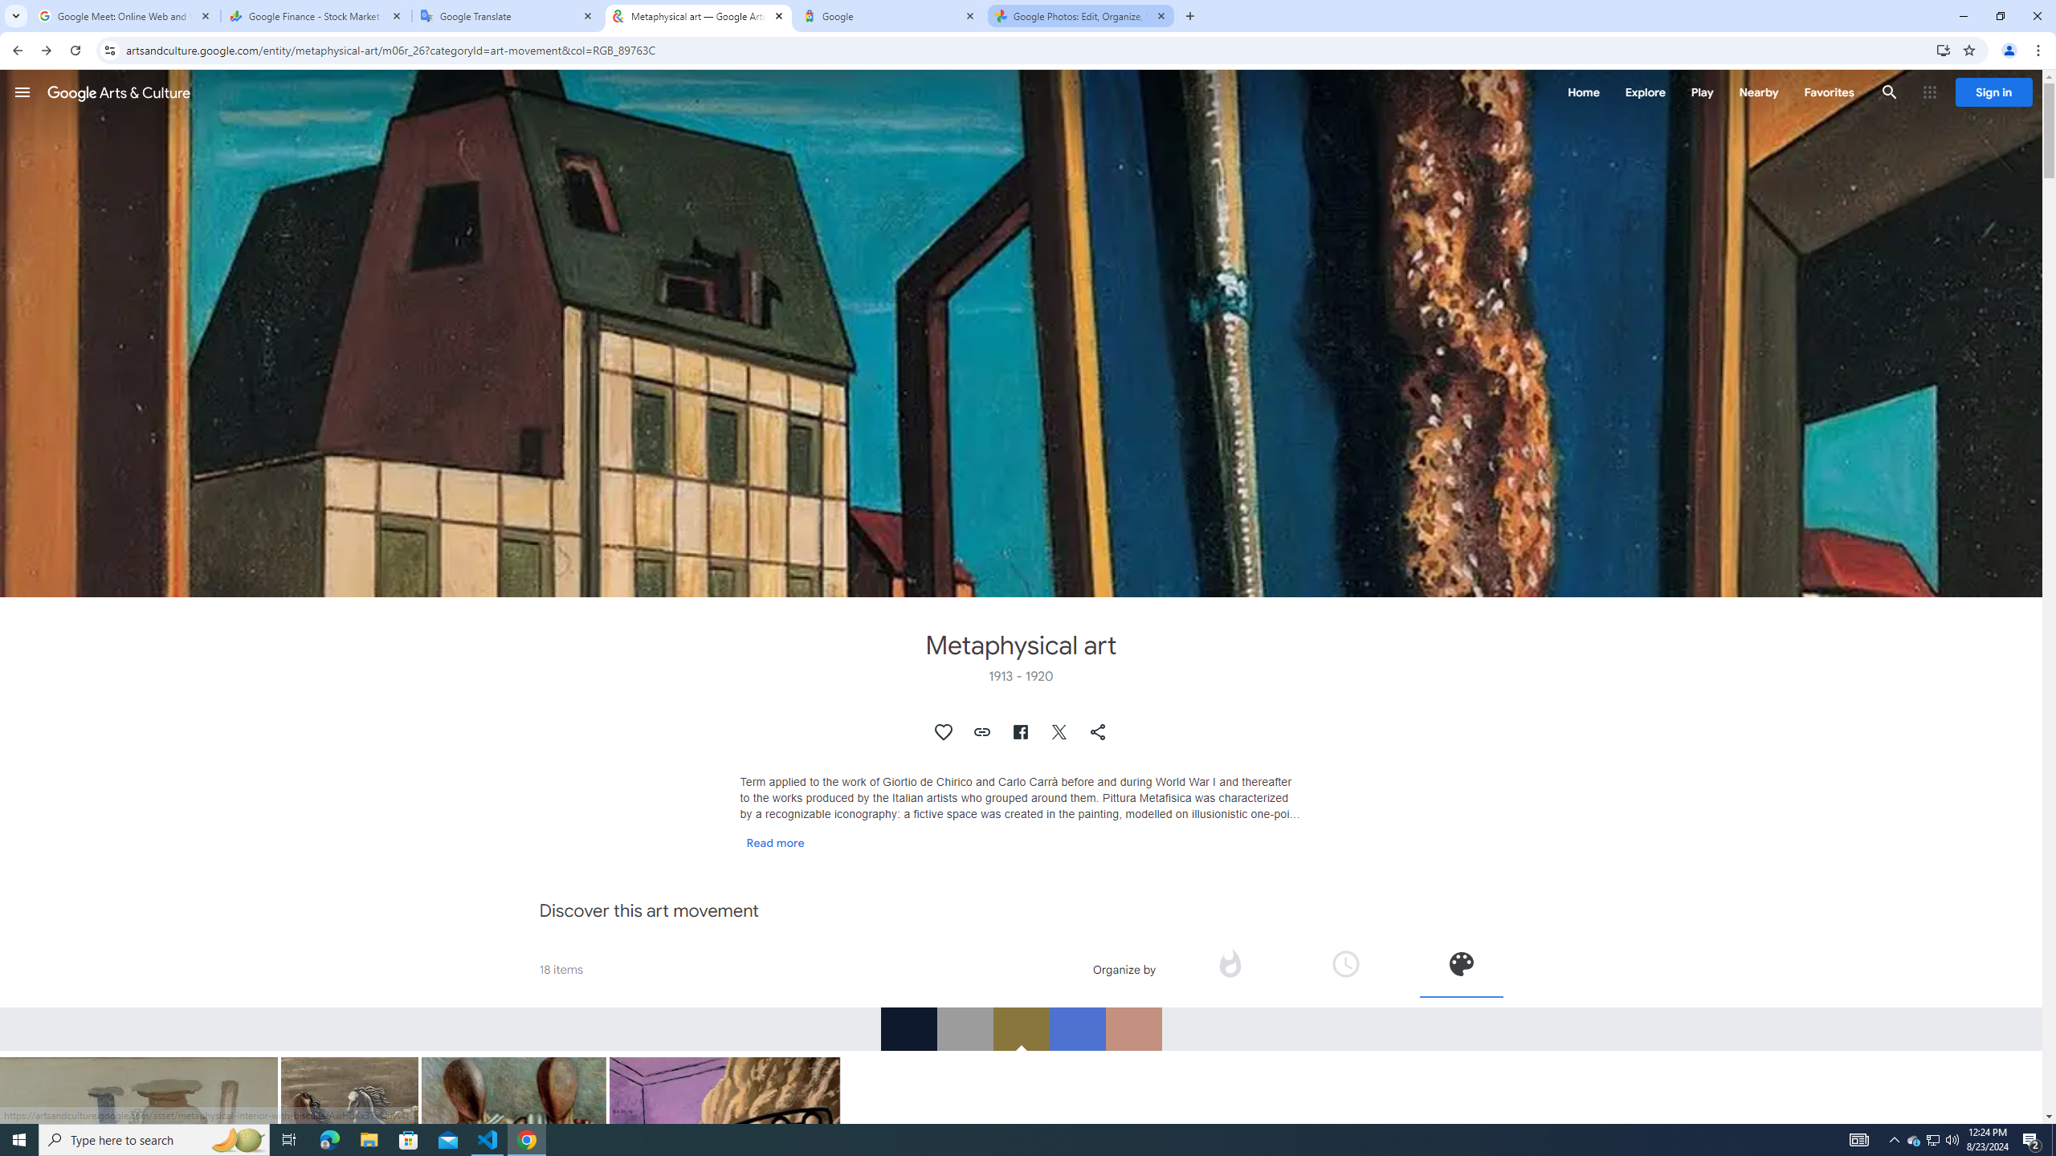 Image resolution: width=2056 pixels, height=1156 pixels. I want to click on Home, so click(1583, 92).